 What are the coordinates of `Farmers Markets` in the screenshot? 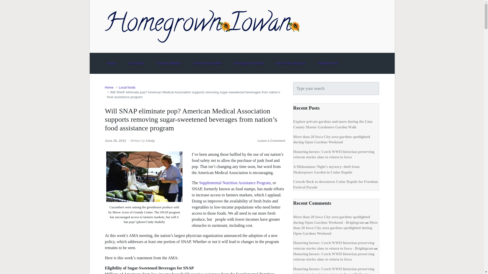 It's located at (169, 63).